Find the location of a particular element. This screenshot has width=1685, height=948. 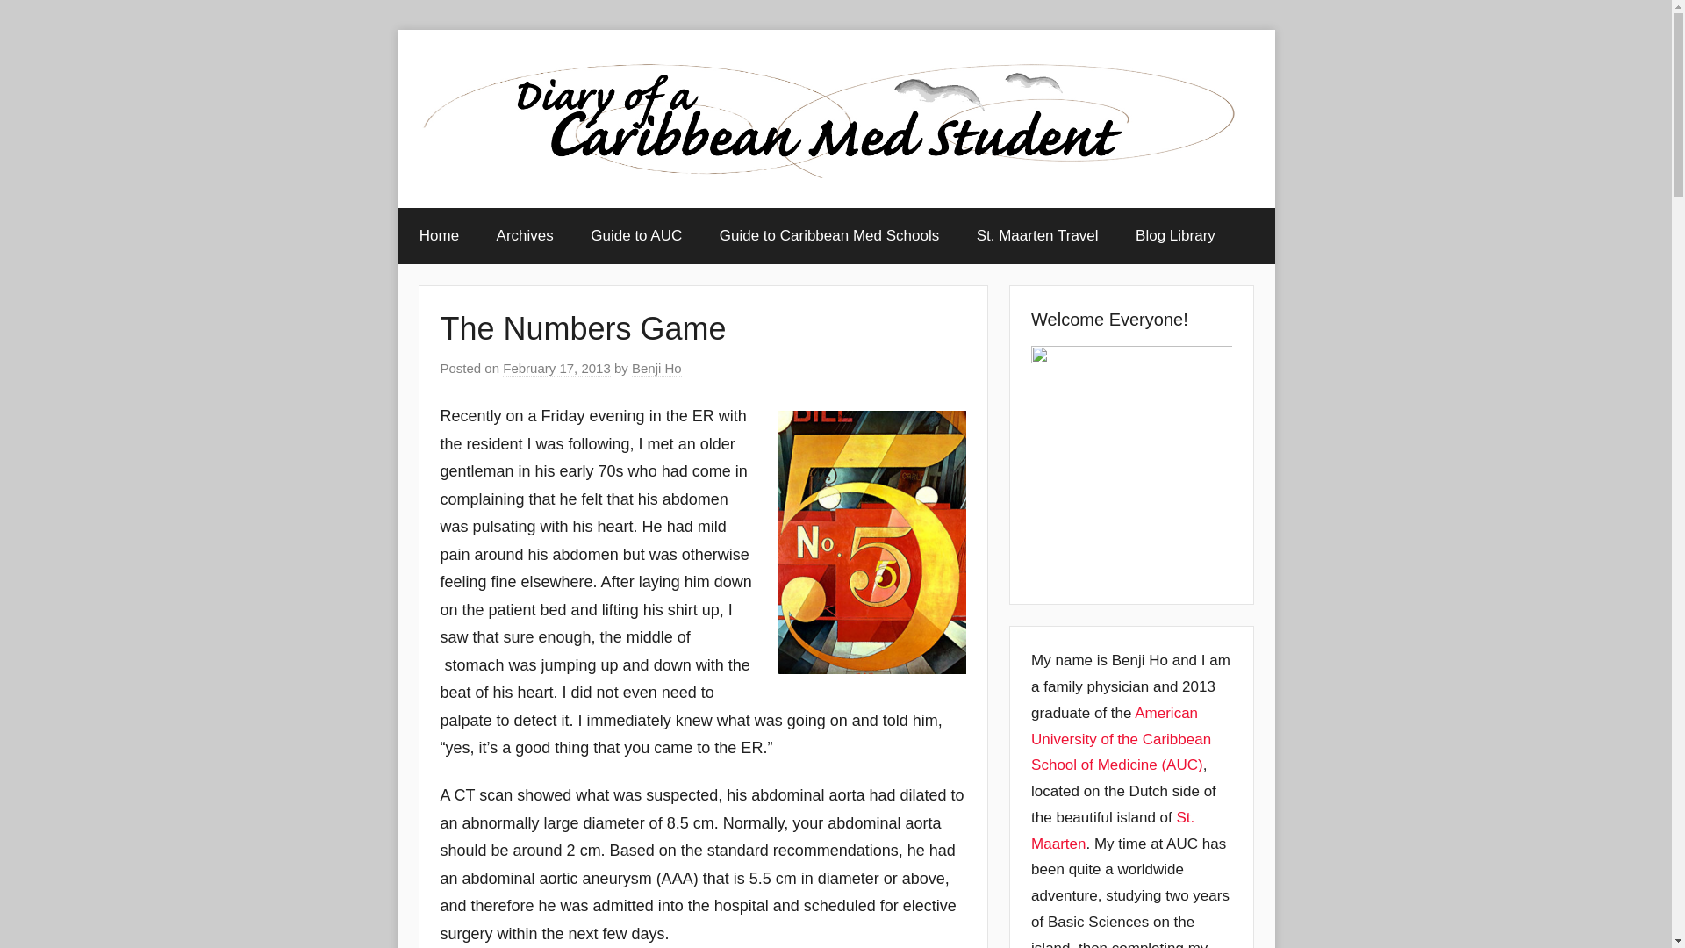

February 17, 2013 is located at coordinates (556, 369).